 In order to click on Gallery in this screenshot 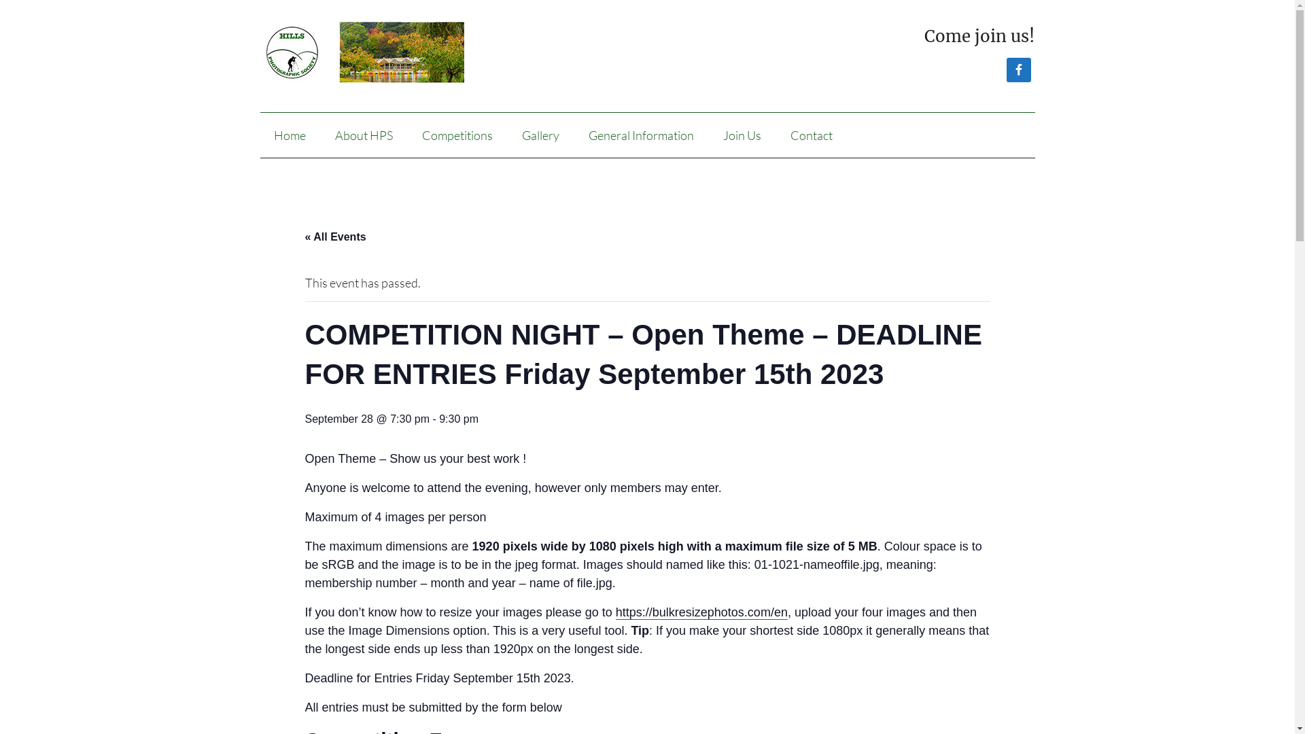, I will do `click(541, 135)`.